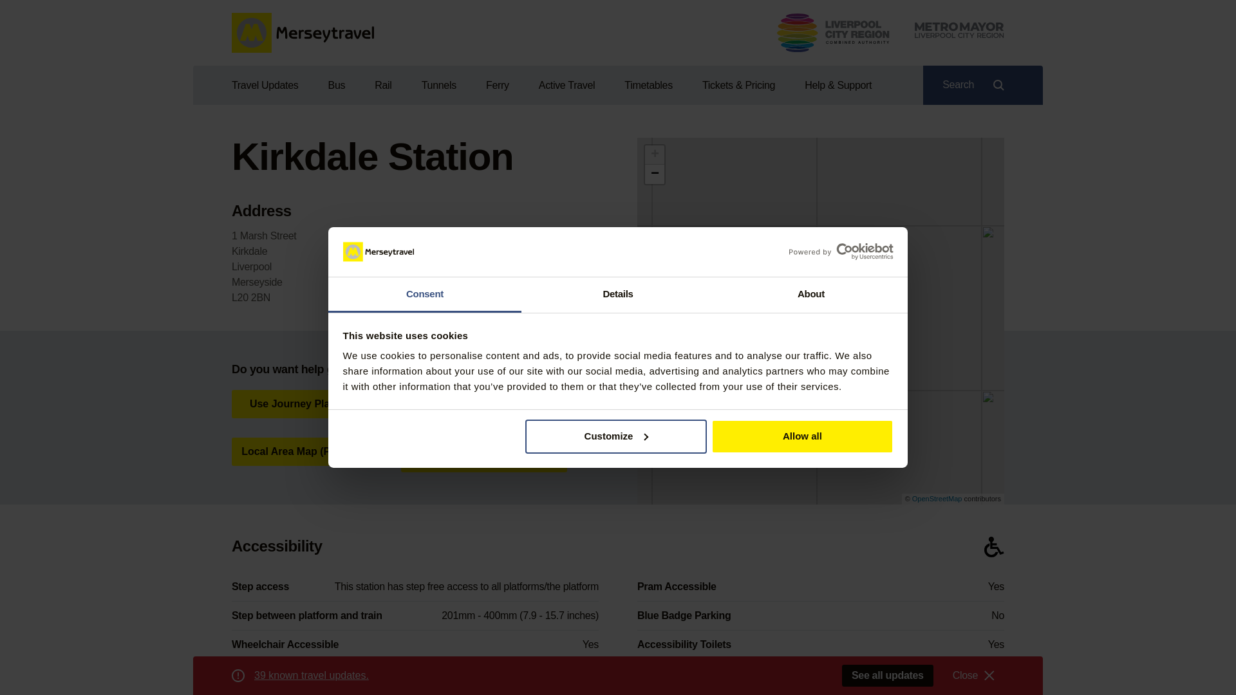  Describe the element at coordinates (618, 295) in the screenshot. I see `Details` at that location.